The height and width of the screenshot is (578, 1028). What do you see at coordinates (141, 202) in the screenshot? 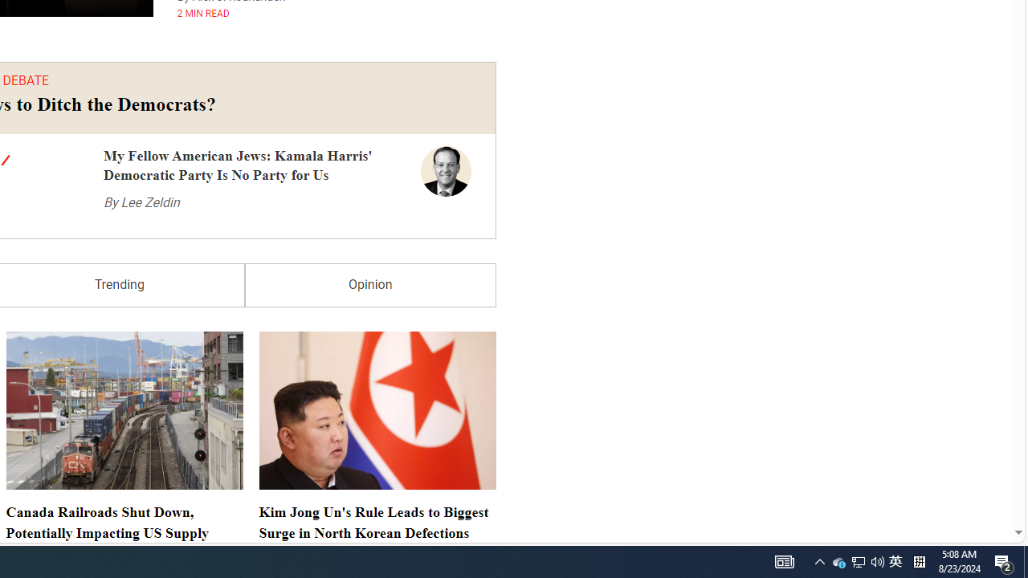
I see `By Lee Zeldin` at bounding box center [141, 202].